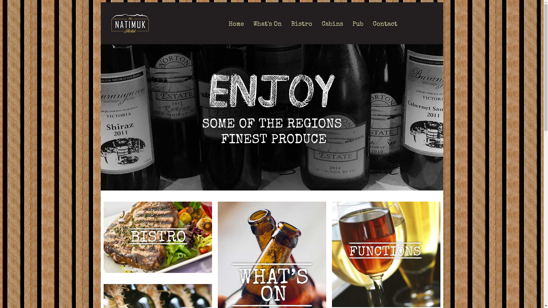 The height and width of the screenshot is (308, 548). What do you see at coordinates (236, 25) in the screenshot?
I see `Home` at bounding box center [236, 25].